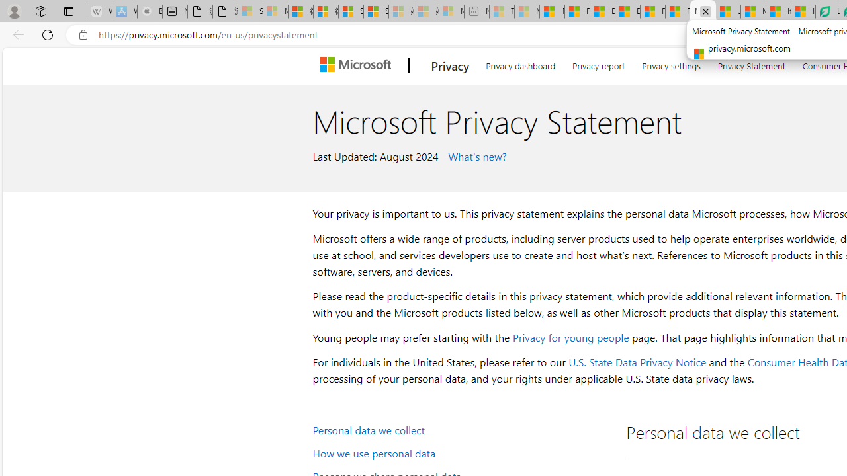  What do you see at coordinates (678, 12) in the screenshot?
I see `Foo BAR | Trusted Community Engagement and Contributions` at bounding box center [678, 12].